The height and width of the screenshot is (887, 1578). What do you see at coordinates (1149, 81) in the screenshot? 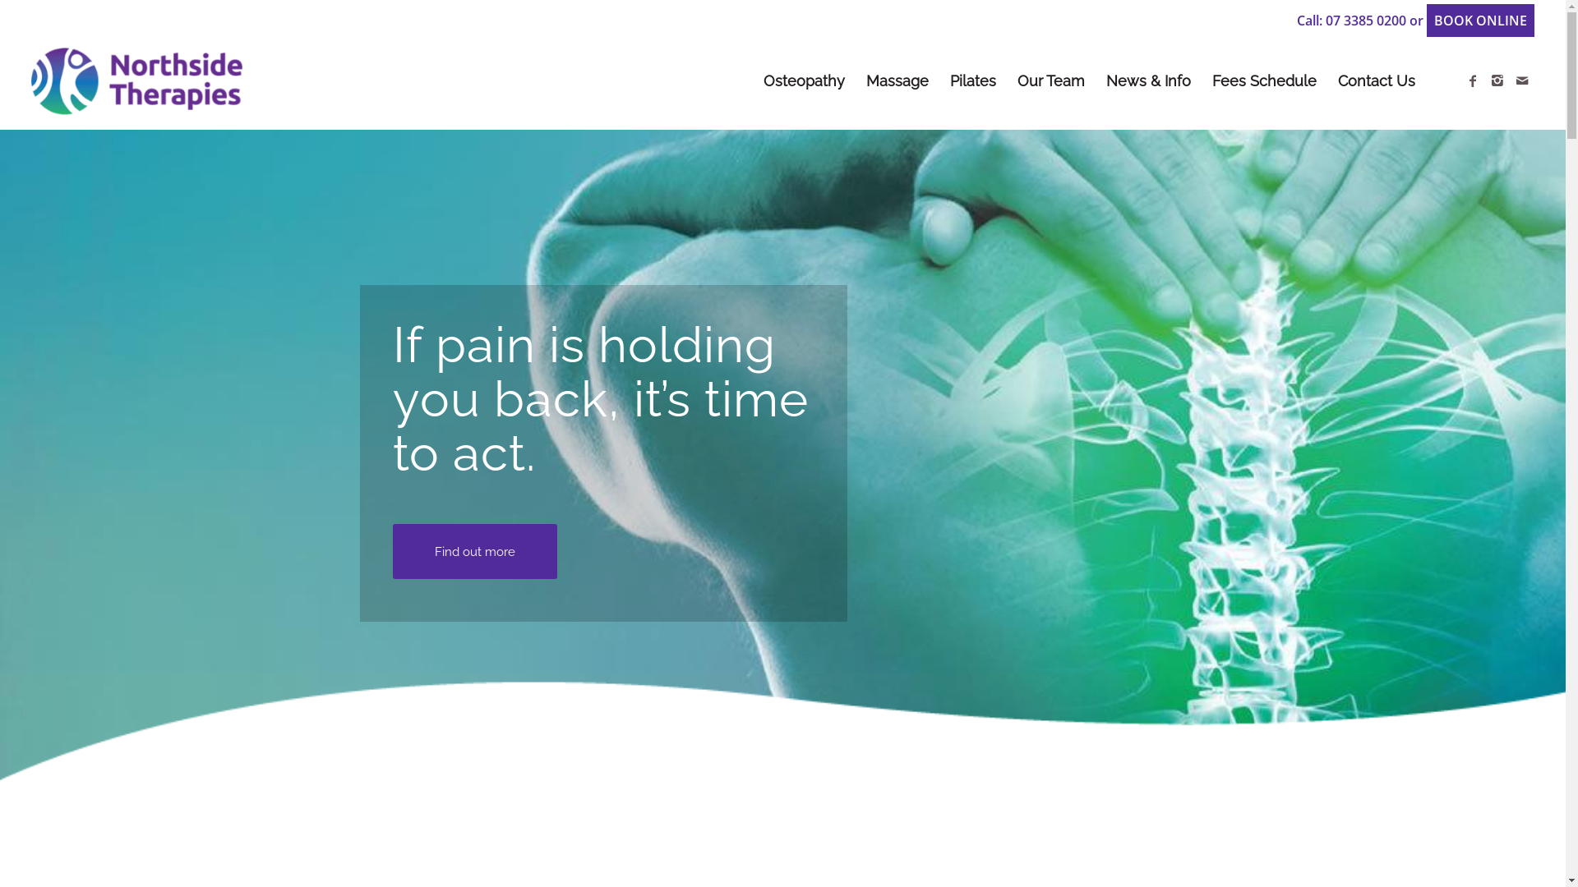
I see `News & Info` at bounding box center [1149, 81].